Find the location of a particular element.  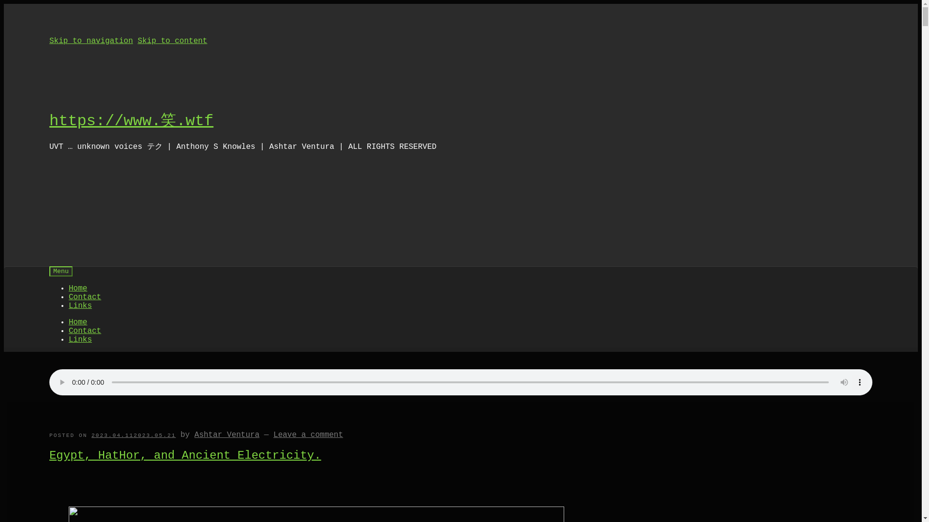

Links is located at coordinates (80, 305).